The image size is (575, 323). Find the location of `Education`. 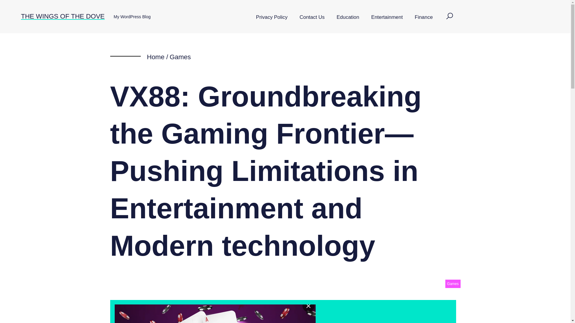

Education is located at coordinates (348, 17).